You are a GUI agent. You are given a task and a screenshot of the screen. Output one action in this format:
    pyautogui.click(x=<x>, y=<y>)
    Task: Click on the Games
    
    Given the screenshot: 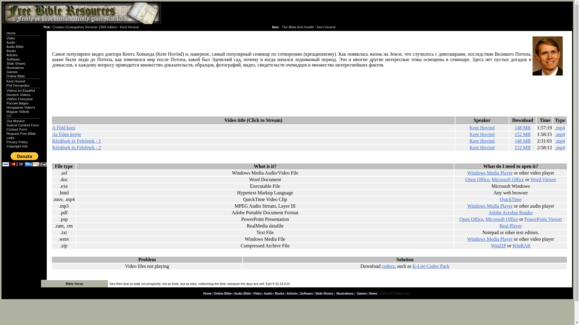 What is the action you would take?
    pyautogui.click(x=12, y=72)
    